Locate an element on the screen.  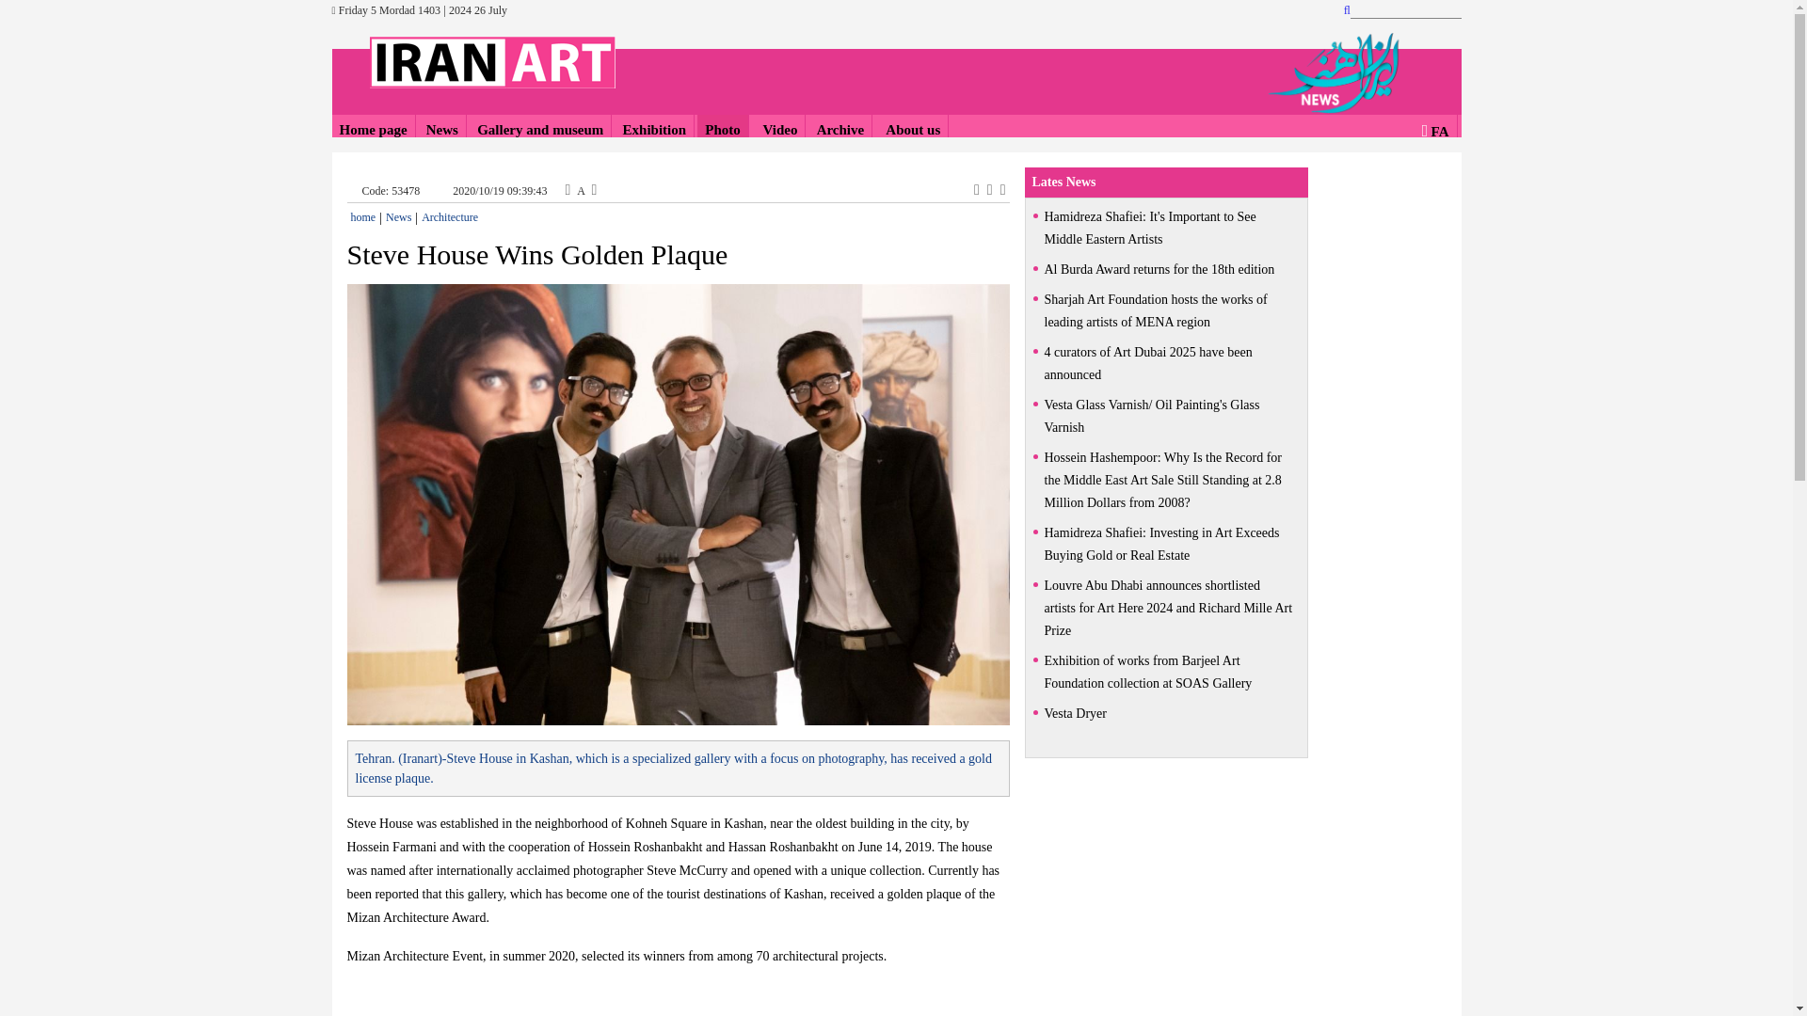
Architecture is located at coordinates (450, 216).